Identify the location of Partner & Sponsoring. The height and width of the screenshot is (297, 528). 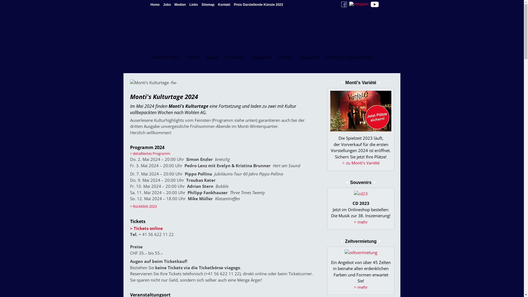
(348, 54).